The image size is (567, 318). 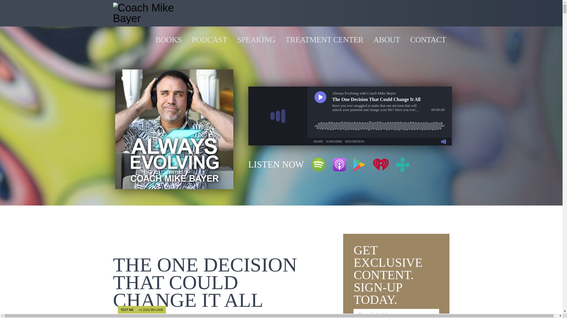 I want to click on TREATMENT CENTER, so click(x=324, y=39).